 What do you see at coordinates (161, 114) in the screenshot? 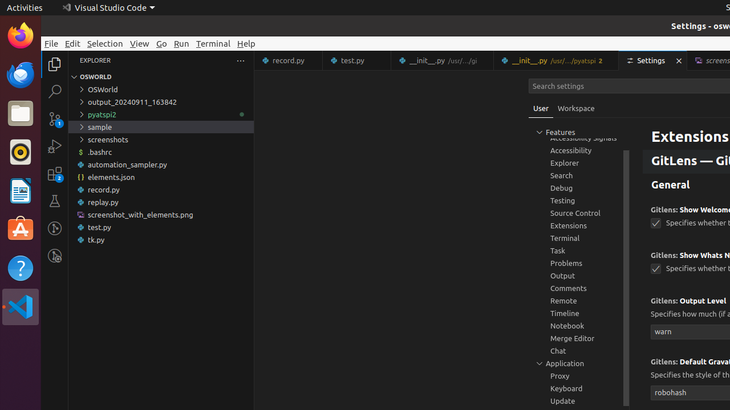
I see `pyatspi2` at bounding box center [161, 114].